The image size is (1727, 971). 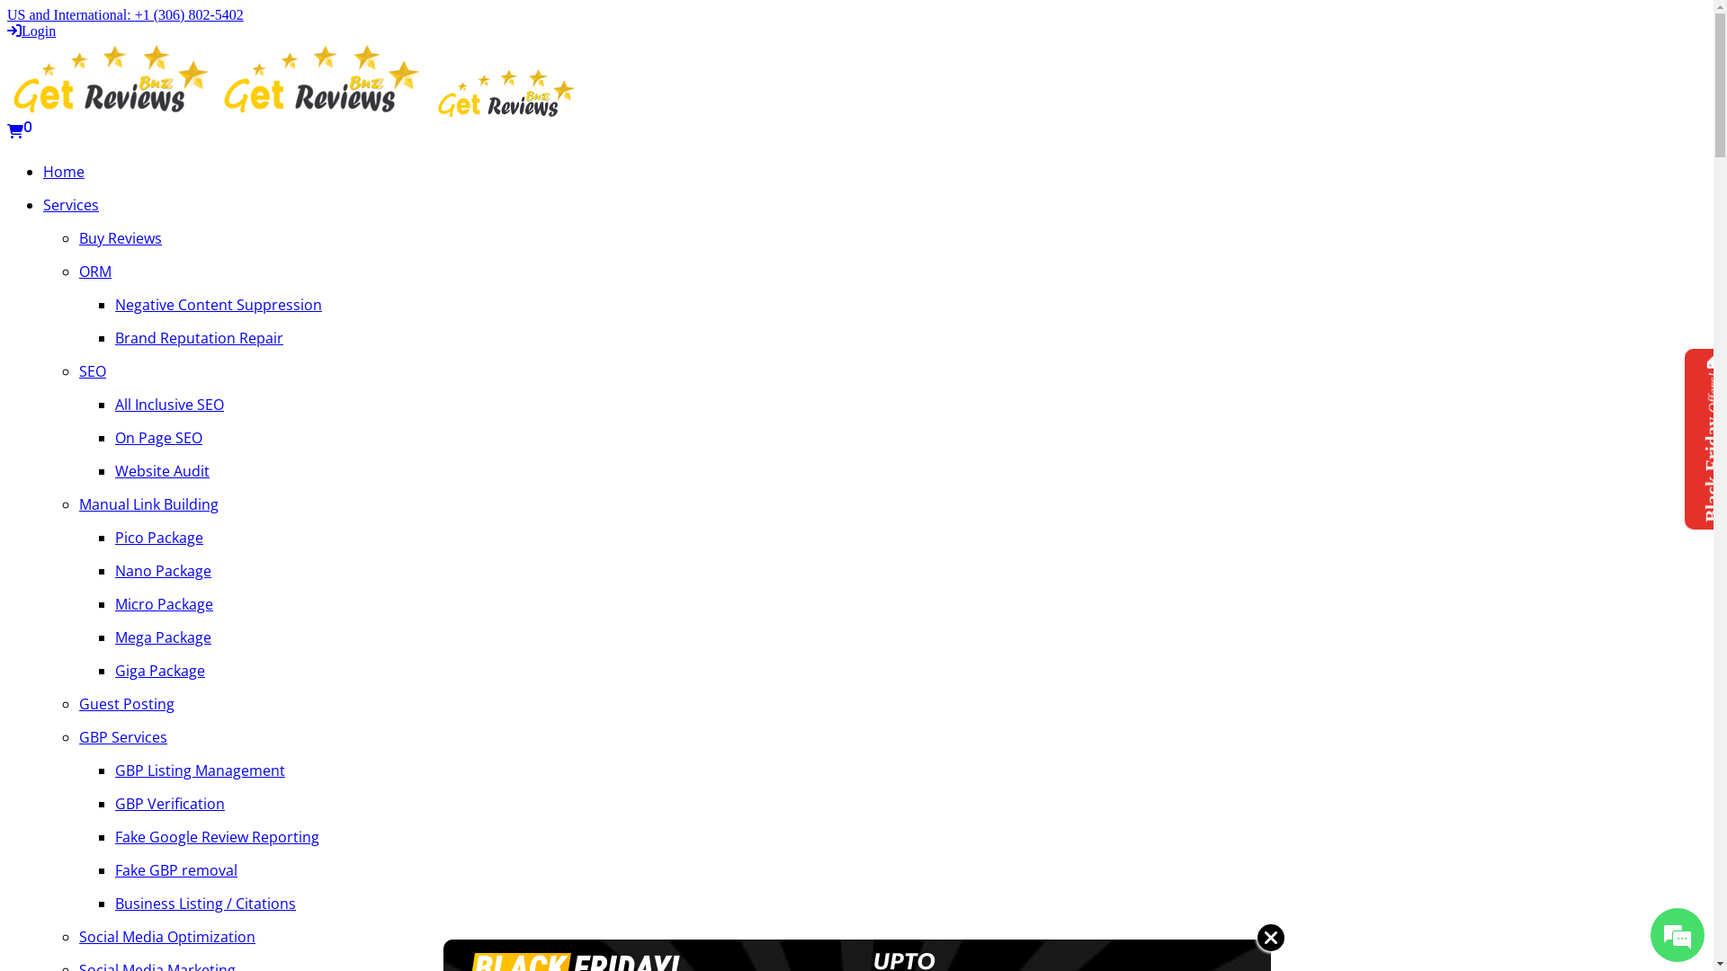 What do you see at coordinates (910, 538) in the screenshot?
I see `Pico Package` at bounding box center [910, 538].